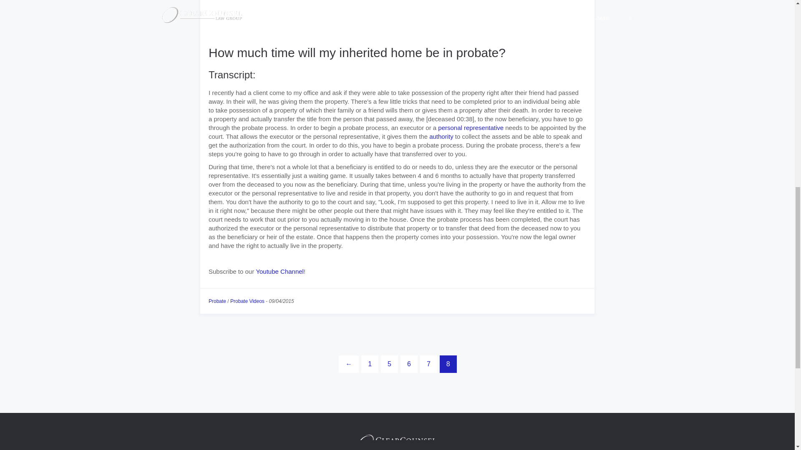  Describe the element at coordinates (280, 271) in the screenshot. I see `Youtube Channel` at that location.